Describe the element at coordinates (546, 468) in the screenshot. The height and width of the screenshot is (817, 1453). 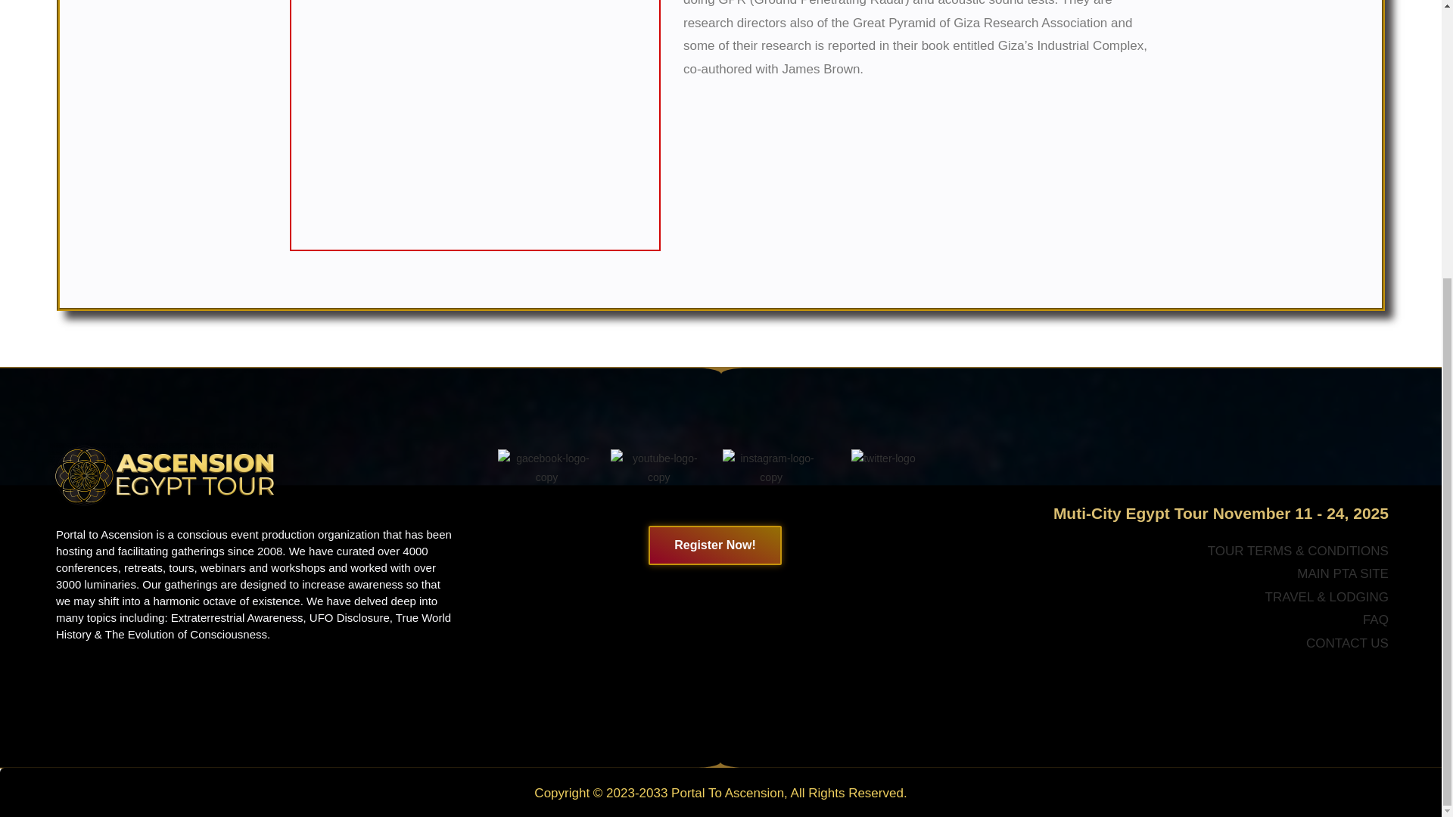
I see `gacebook-logo-copy` at that location.